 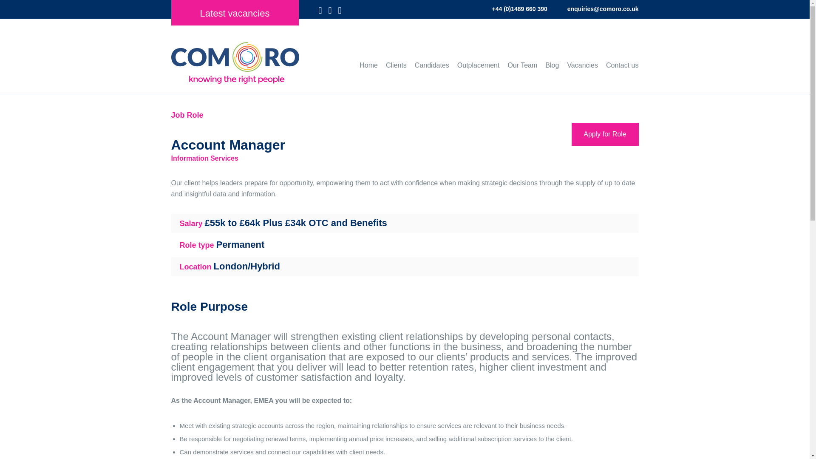 I want to click on Latest vacancies, so click(x=235, y=13).